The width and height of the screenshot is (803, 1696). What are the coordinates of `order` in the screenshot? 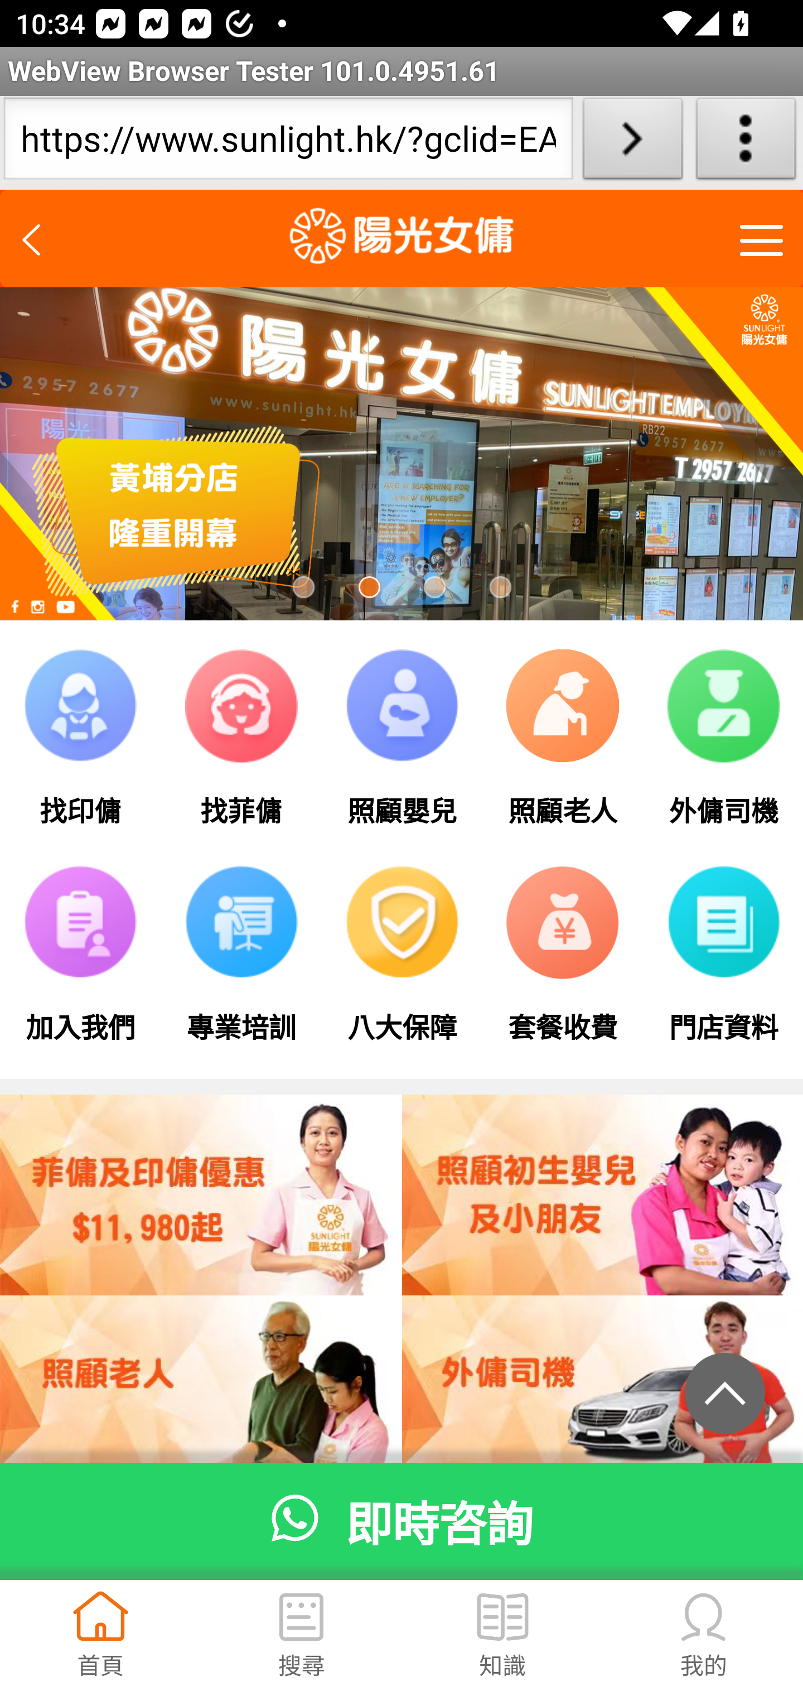 It's located at (301, 1619).